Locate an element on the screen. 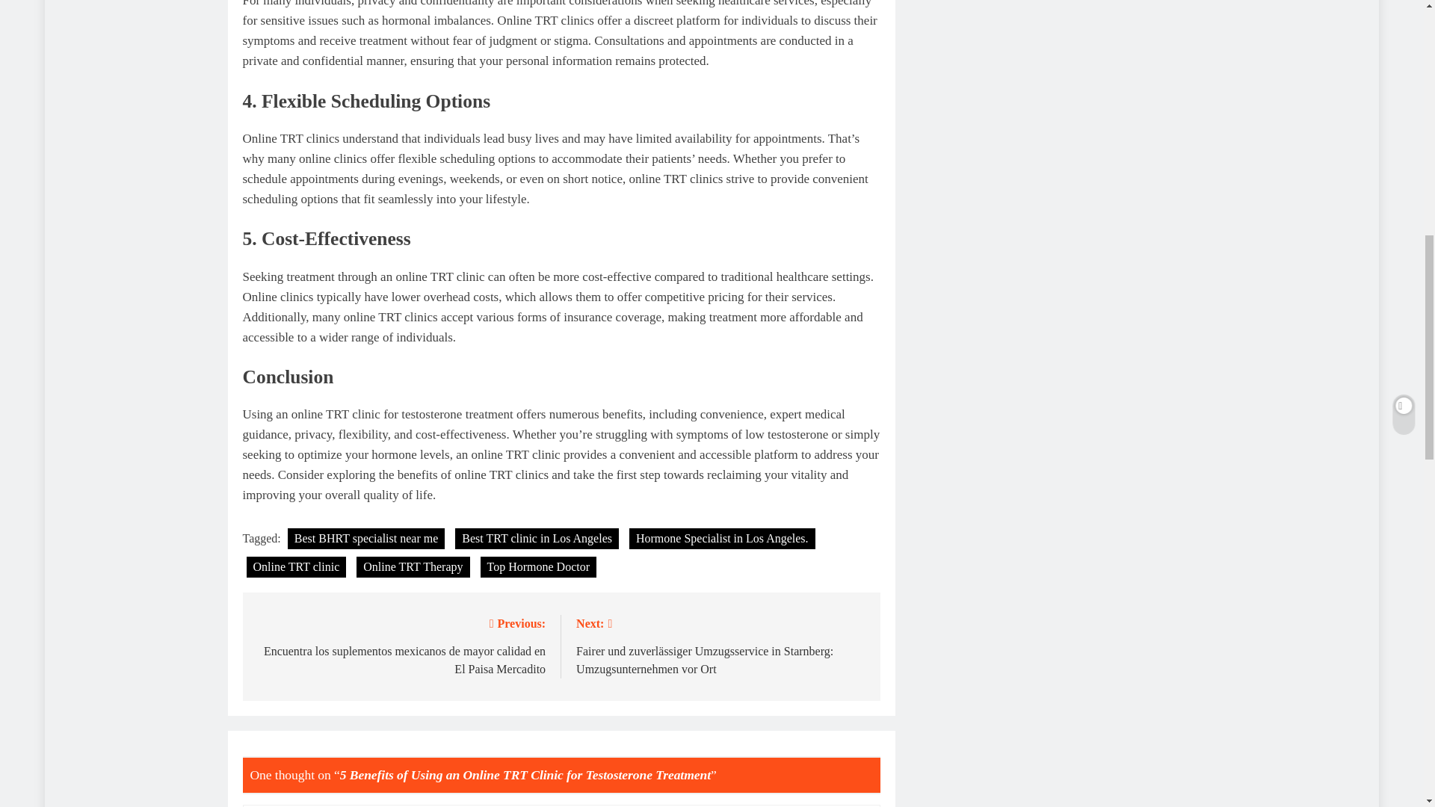 Image resolution: width=1435 pixels, height=807 pixels. Best TRT clinic in Los Angeles is located at coordinates (537, 539).